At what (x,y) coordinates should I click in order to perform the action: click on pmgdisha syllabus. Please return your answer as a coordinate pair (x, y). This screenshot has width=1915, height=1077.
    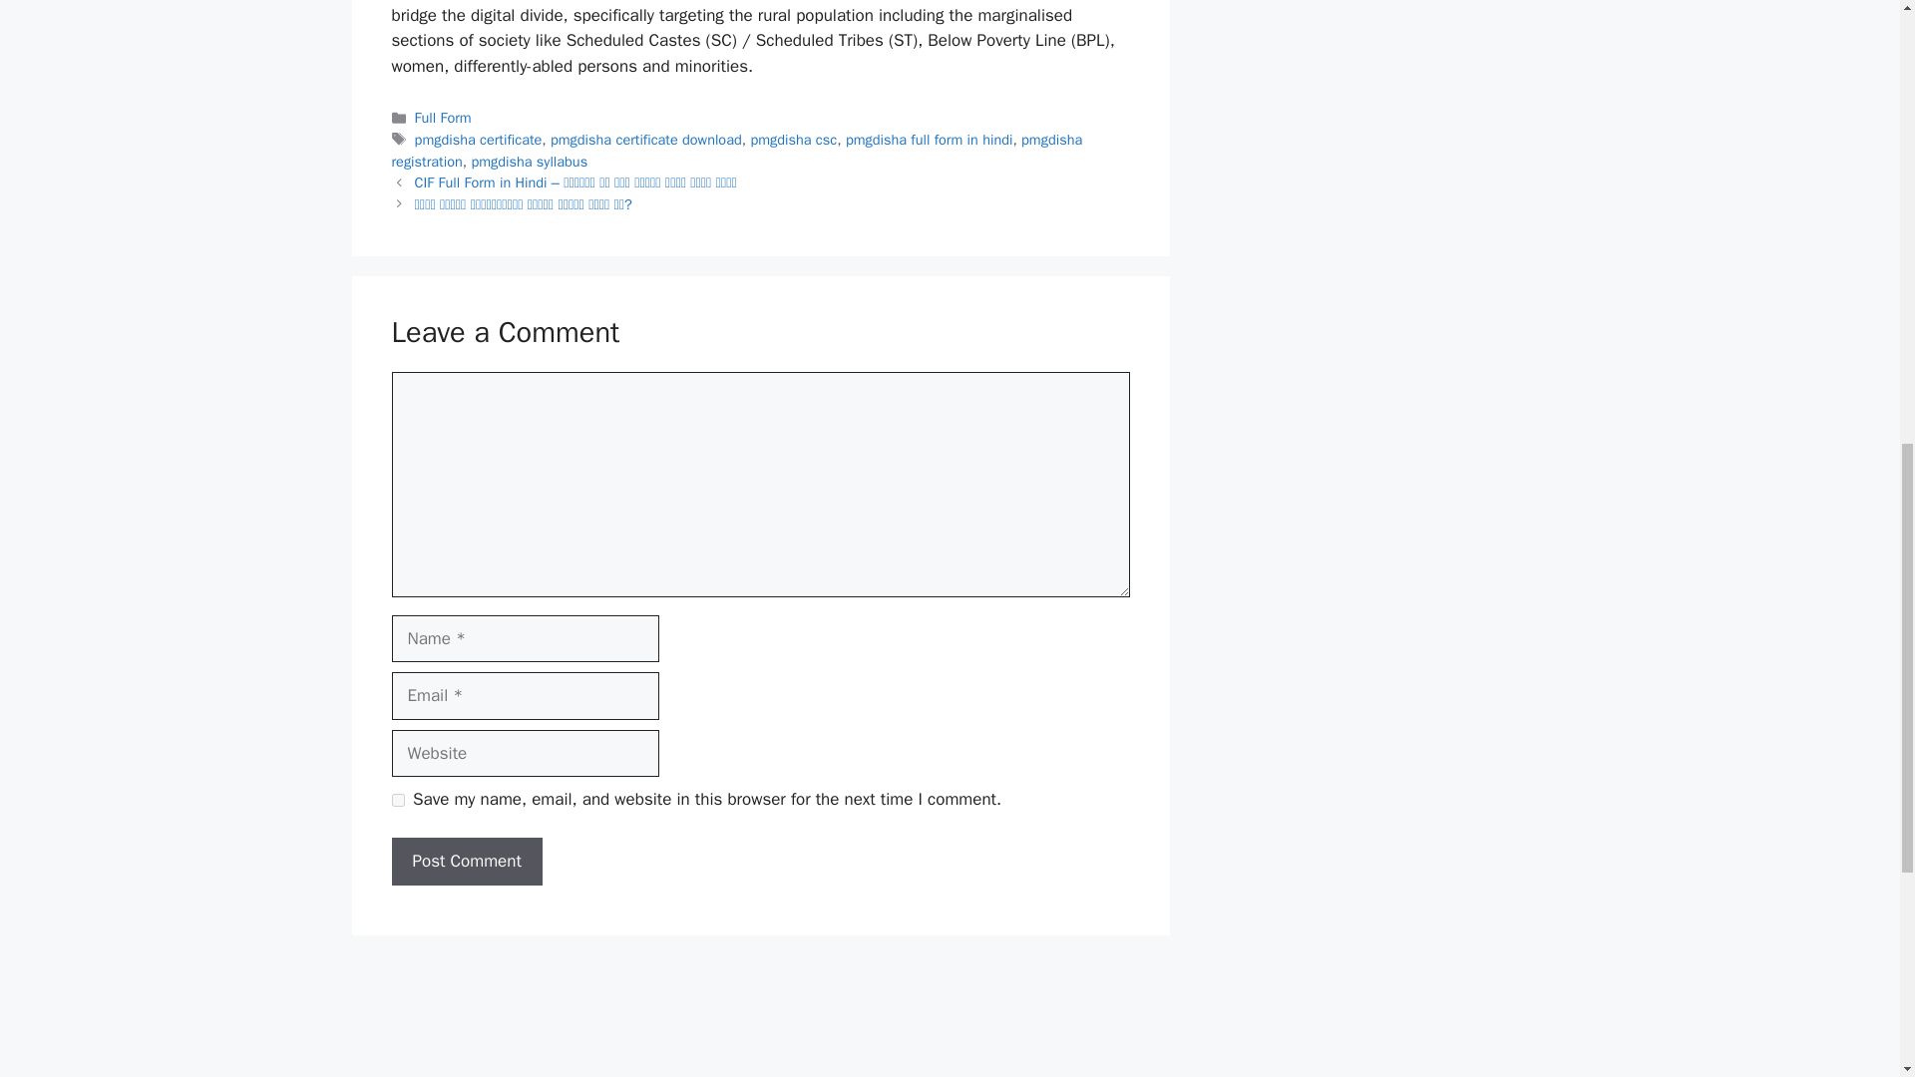
    Looking at the image, I should click on (529, 162).